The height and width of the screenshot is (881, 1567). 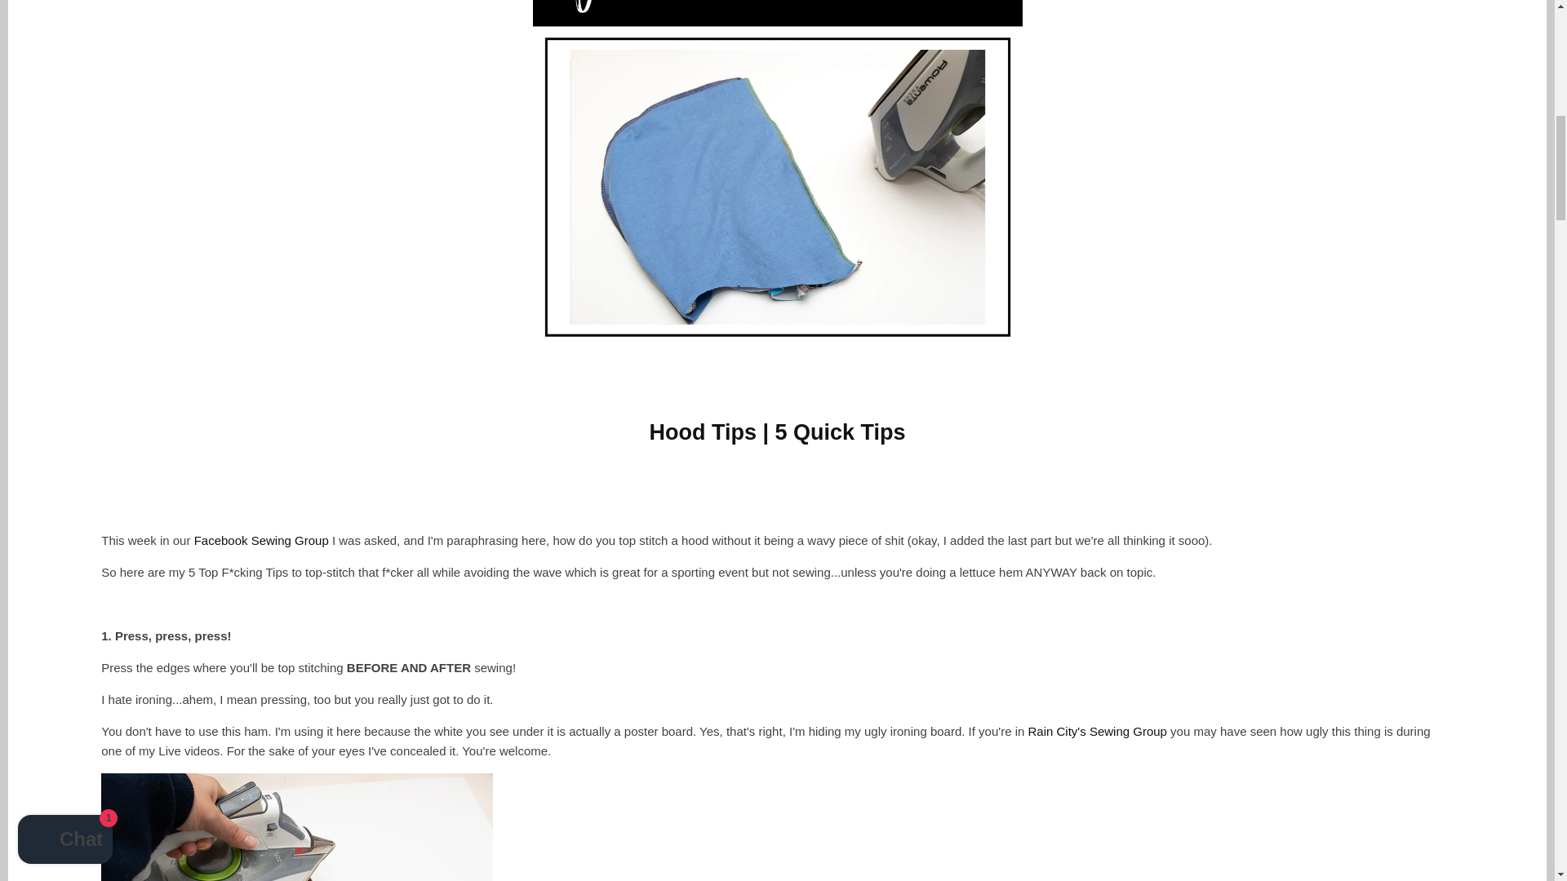 What do you see at coordinates (261, 540) in the screenshot?
I see `Rain City Sewing Group` at bounding box center [261, 540].